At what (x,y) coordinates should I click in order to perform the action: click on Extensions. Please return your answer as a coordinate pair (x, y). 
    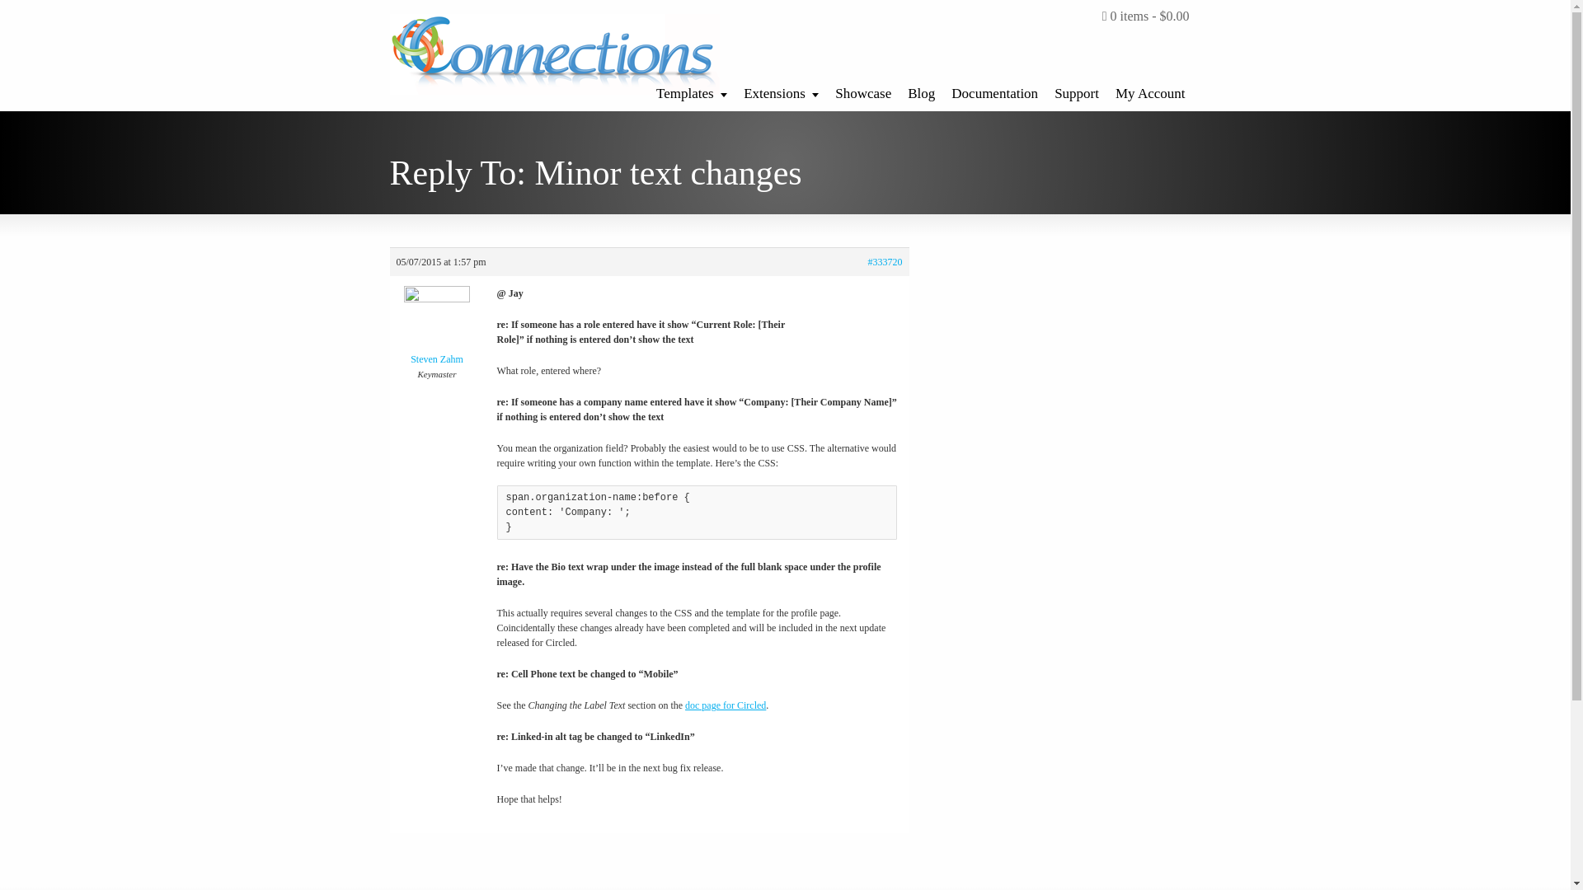
    Looking at the image, I should click on (781, 89).